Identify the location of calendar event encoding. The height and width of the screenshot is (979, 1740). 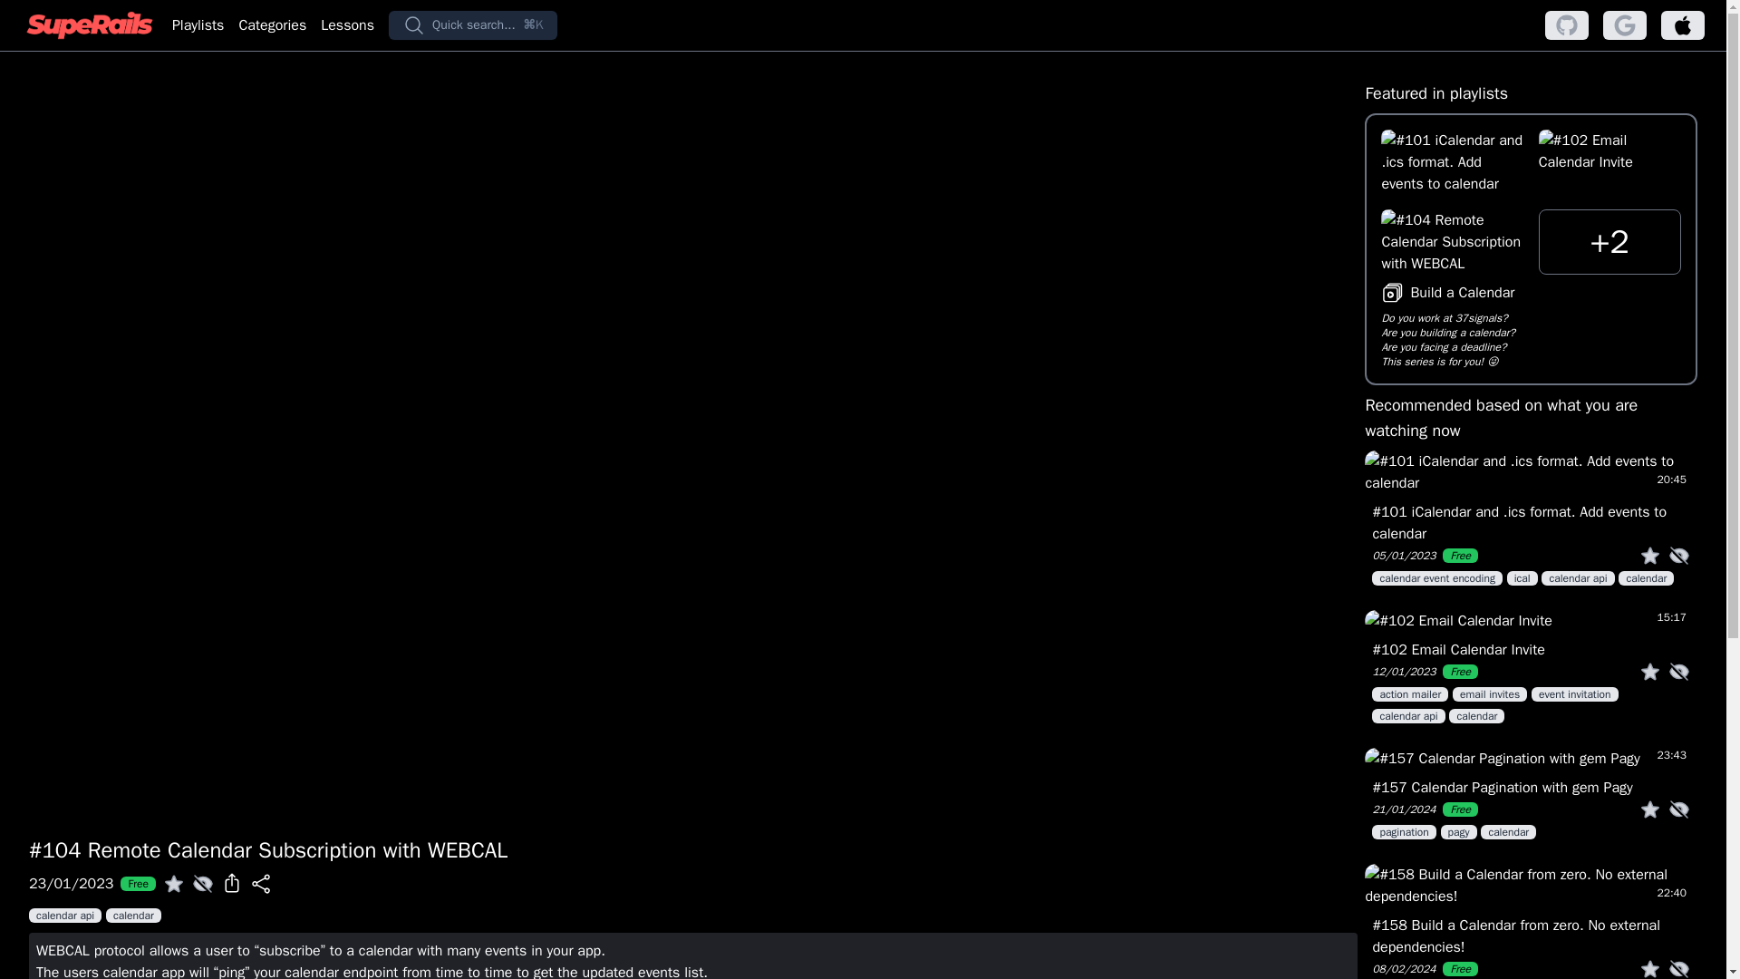
(1439, 577).